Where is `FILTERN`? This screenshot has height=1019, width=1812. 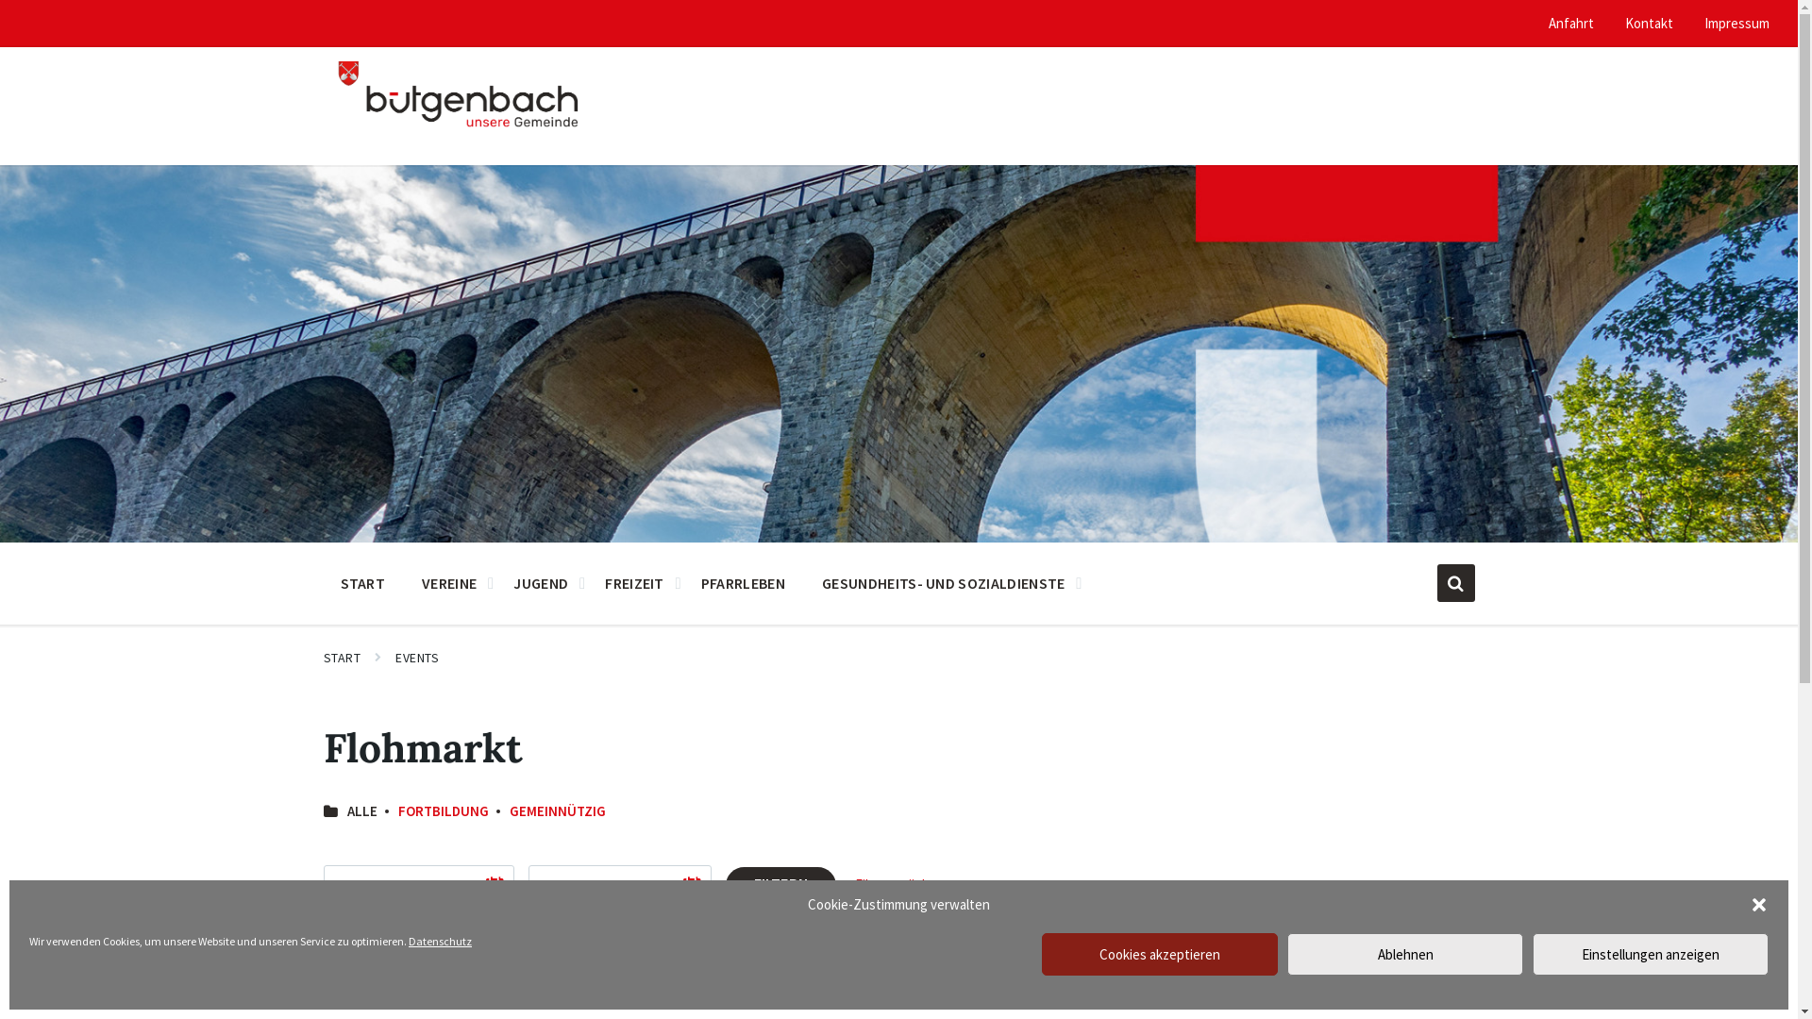
FILTERN is located at coordinates (780, 886).